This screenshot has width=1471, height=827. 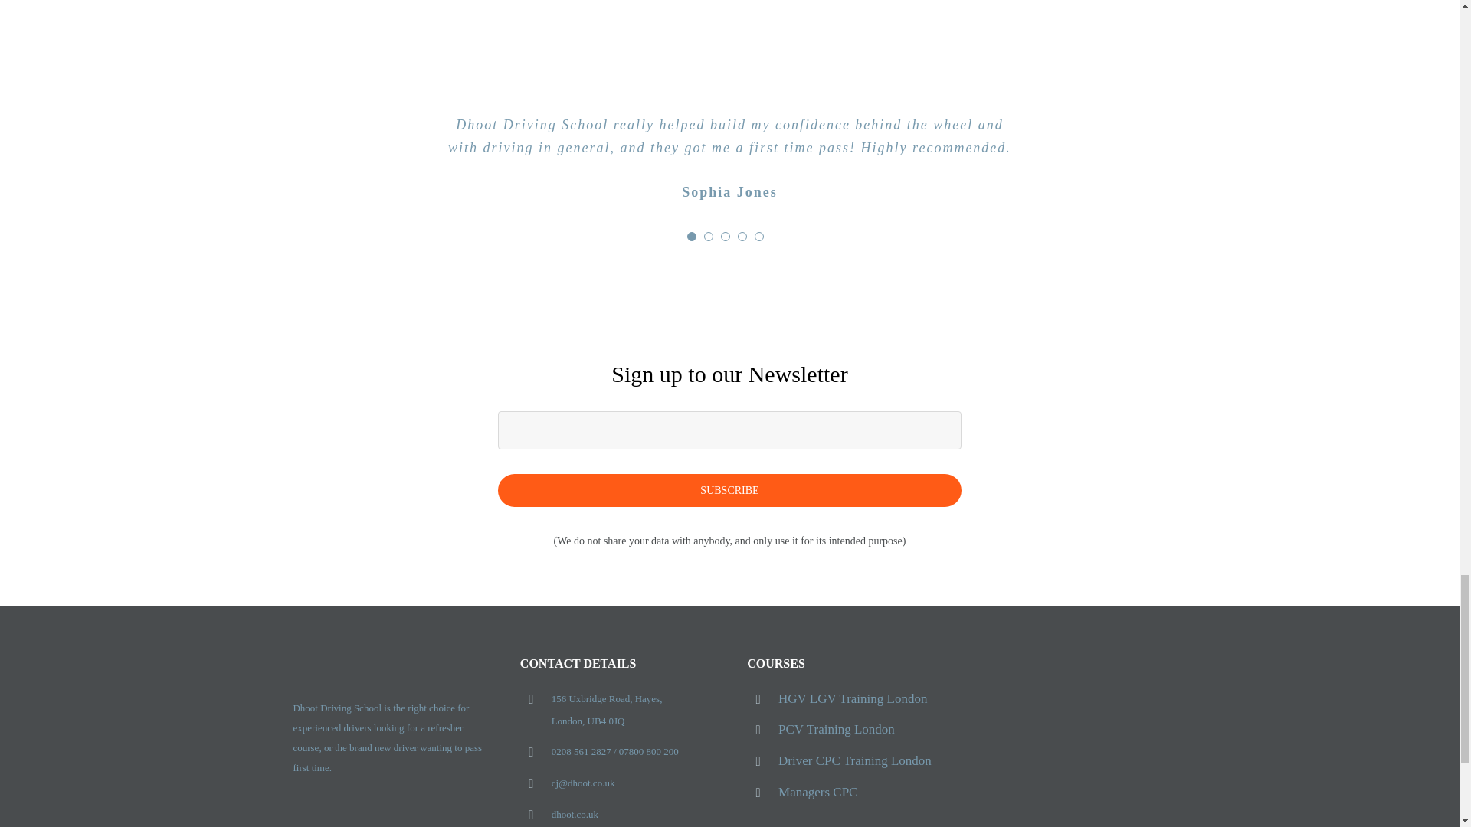 I want to click on footer-ad-grid, so click(x=1070, y=743).